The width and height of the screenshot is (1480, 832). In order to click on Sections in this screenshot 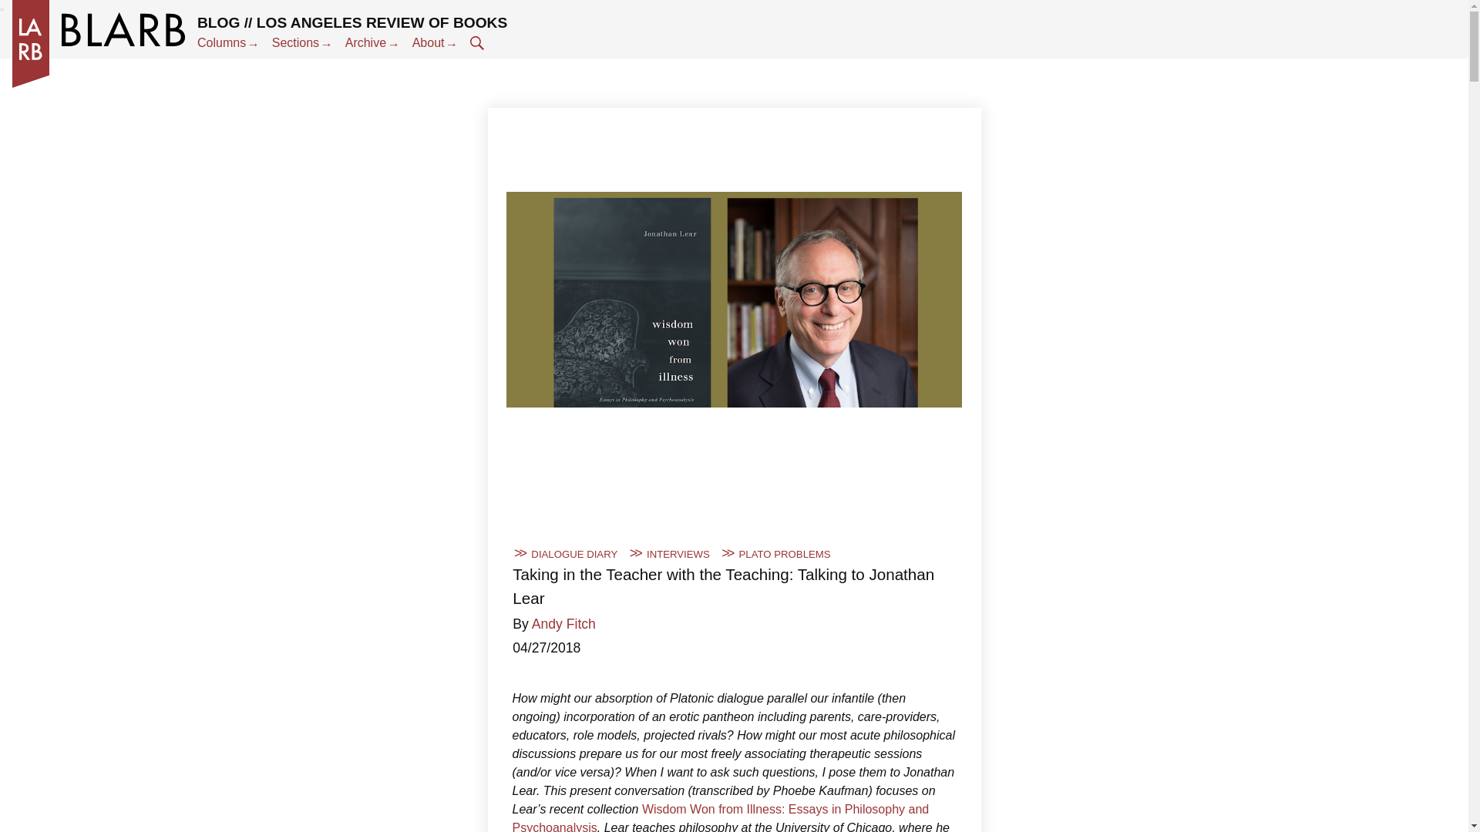, I will do `click(302, 42)`.